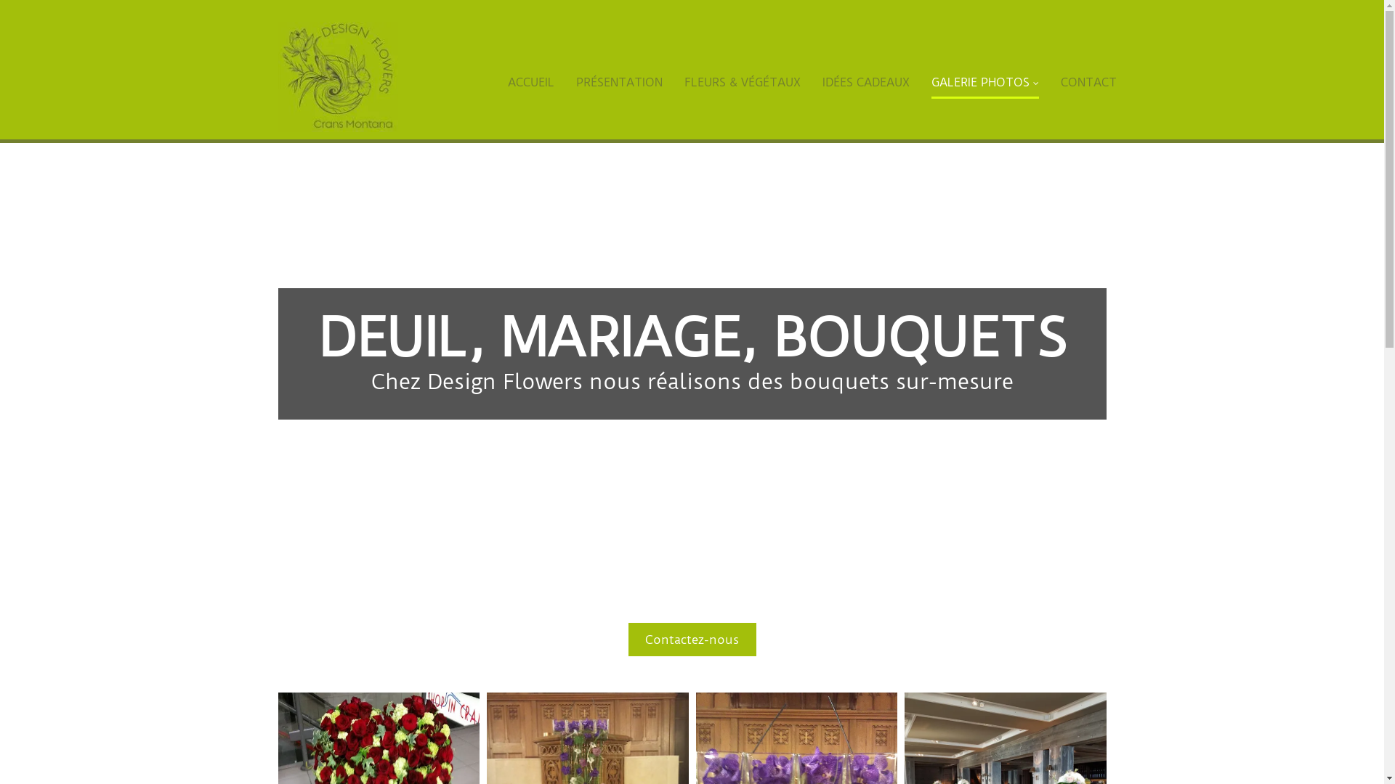 This screenshot has height=784, width=1395. I want to click on ACCUEIL, so click(531, 81).